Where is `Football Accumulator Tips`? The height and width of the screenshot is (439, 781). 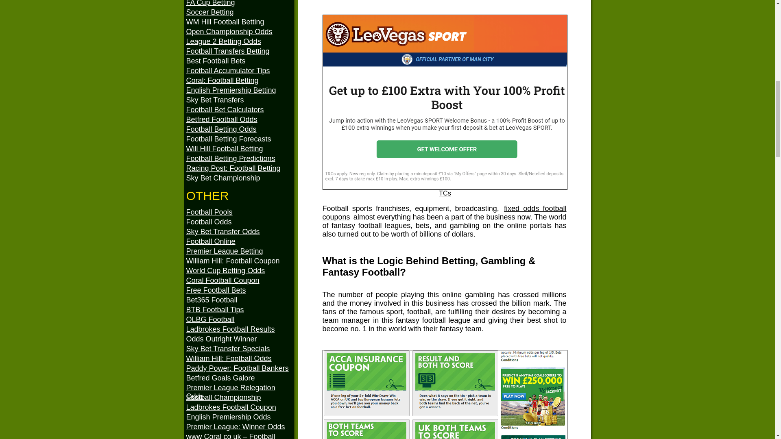
Football Accumulator Tips is located at coordinates (240, 71).